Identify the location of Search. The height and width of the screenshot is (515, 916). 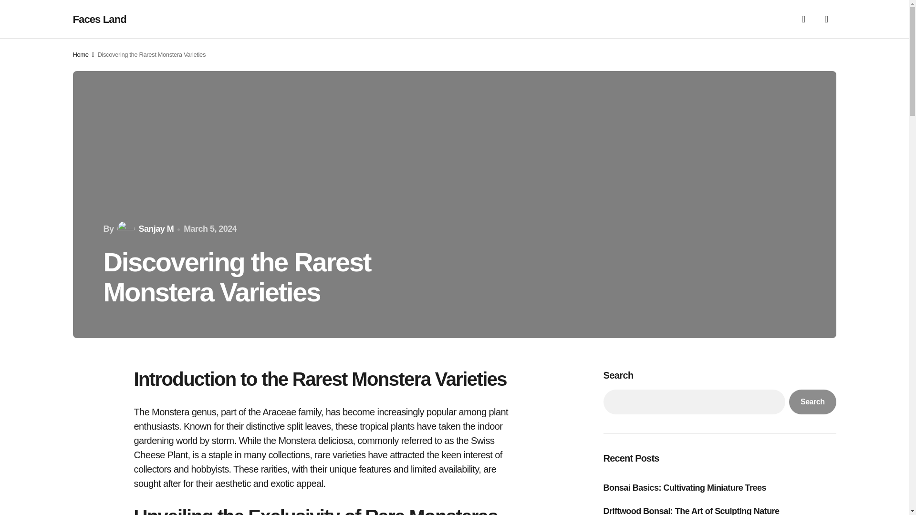
(812, 402).